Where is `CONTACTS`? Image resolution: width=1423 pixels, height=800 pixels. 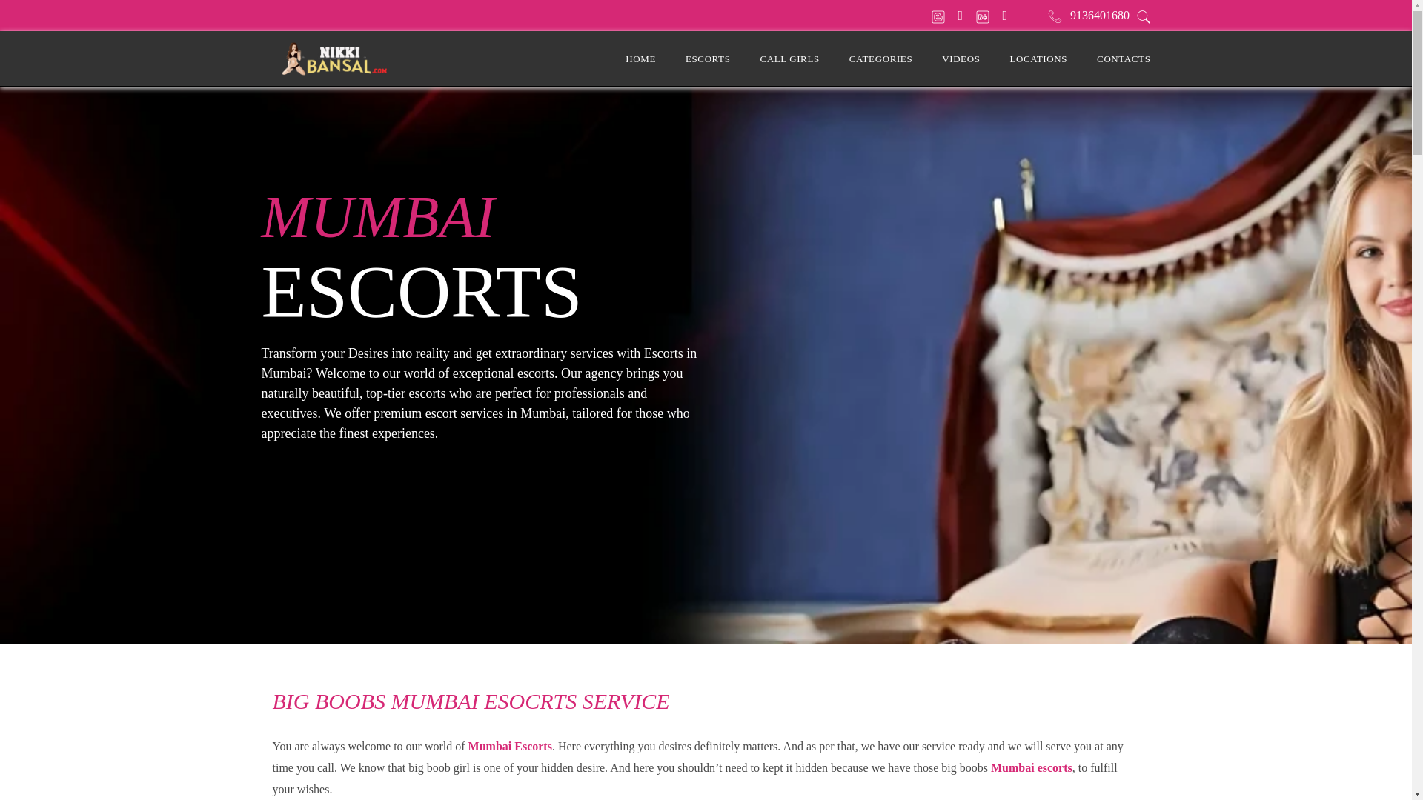 CONTACTS is located at coordinates (1124, 59).